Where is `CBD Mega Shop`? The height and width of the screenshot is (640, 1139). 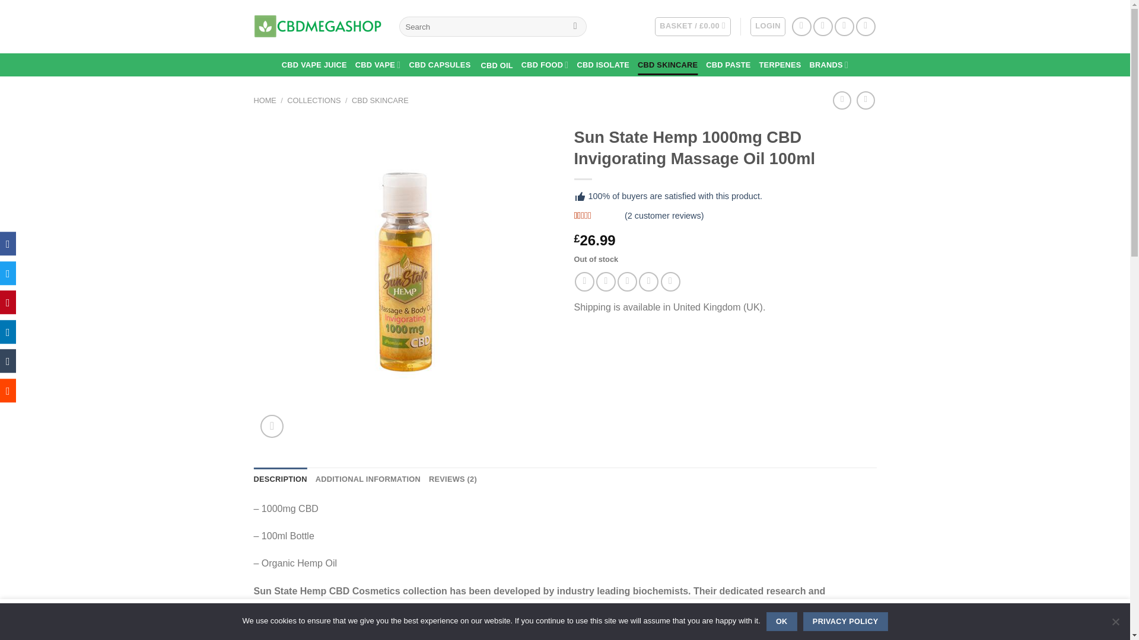 CBD Mega Shop is located at coordinates (318, 26).